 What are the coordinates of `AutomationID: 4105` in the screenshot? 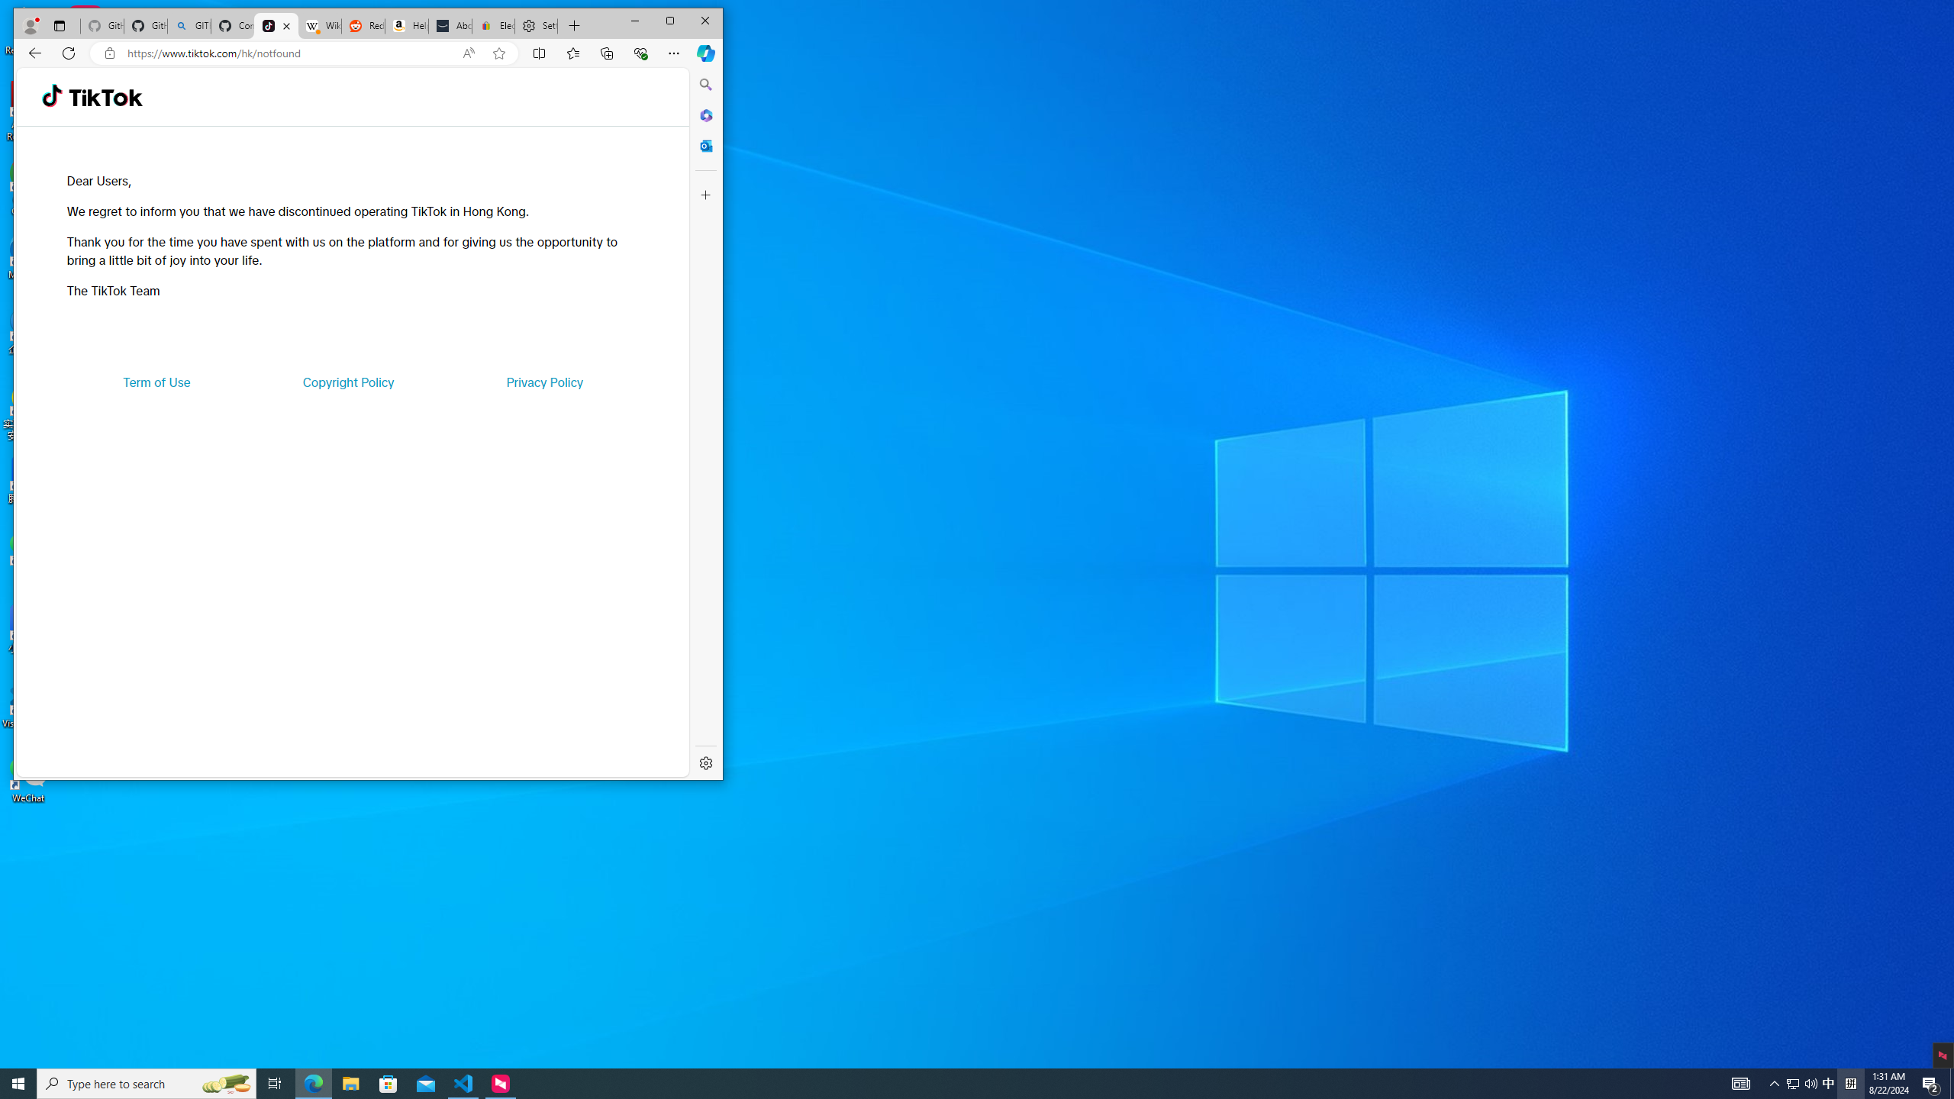 It's located at (1740, 1084).